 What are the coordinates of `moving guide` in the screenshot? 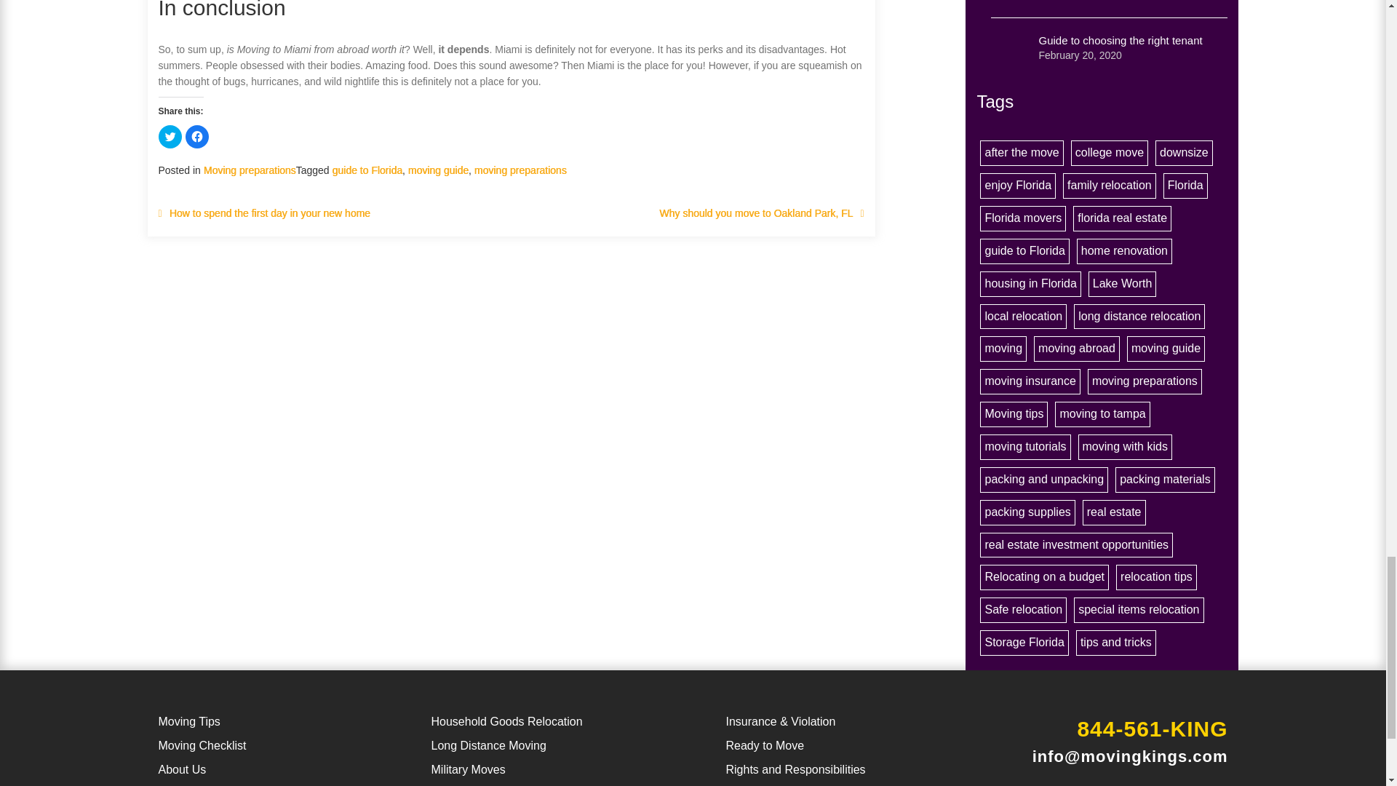 It's located at (438, 170).